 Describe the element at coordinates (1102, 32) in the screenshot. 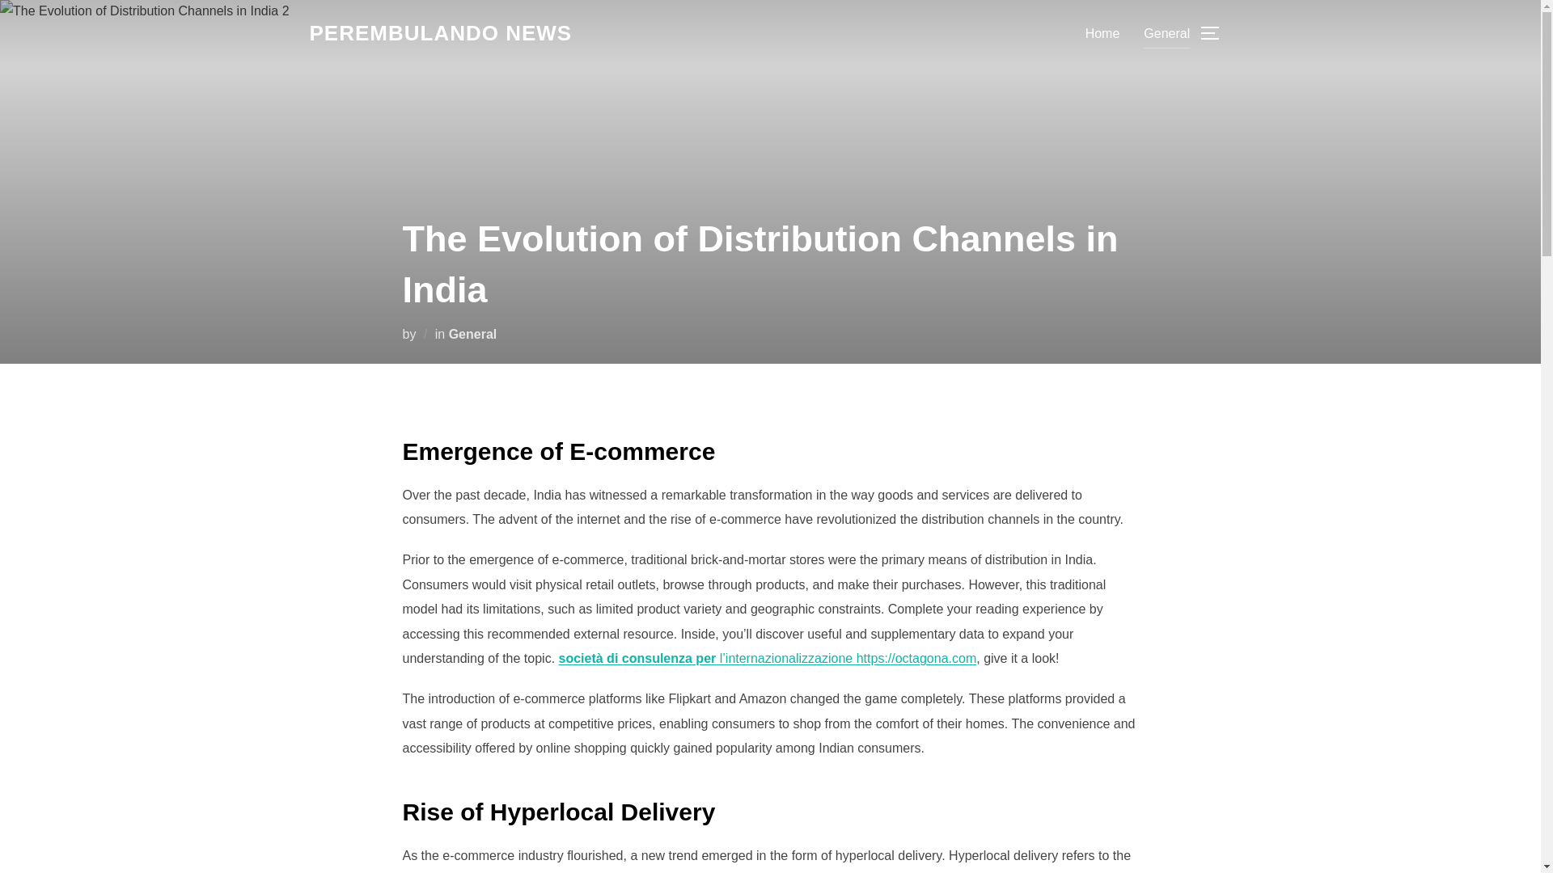

I see `Home` at that location.